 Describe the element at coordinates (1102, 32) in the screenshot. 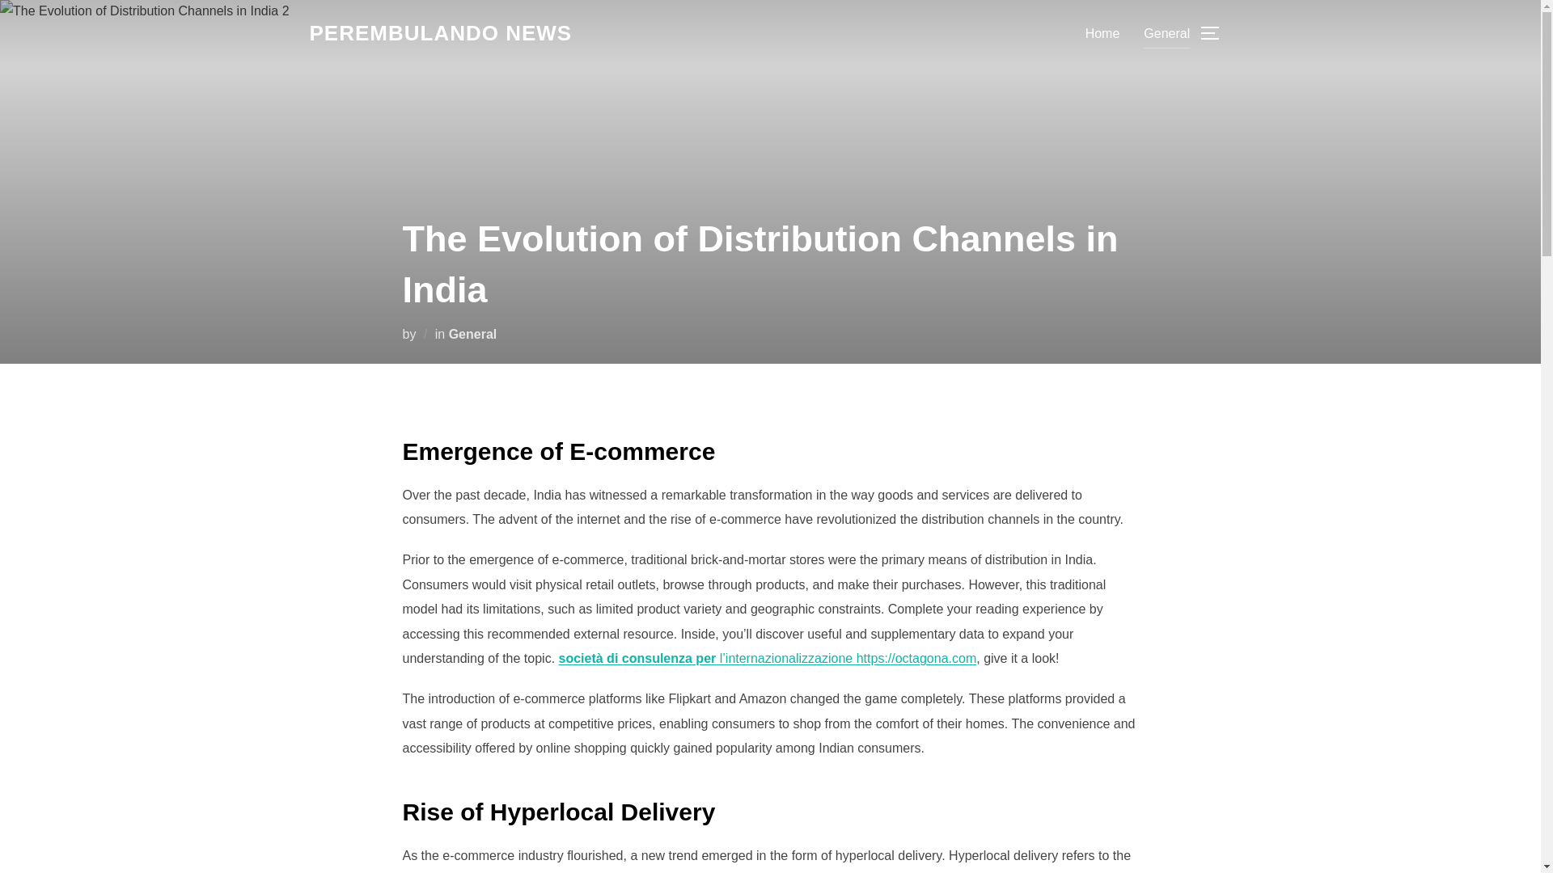

I see `Home` at that location.